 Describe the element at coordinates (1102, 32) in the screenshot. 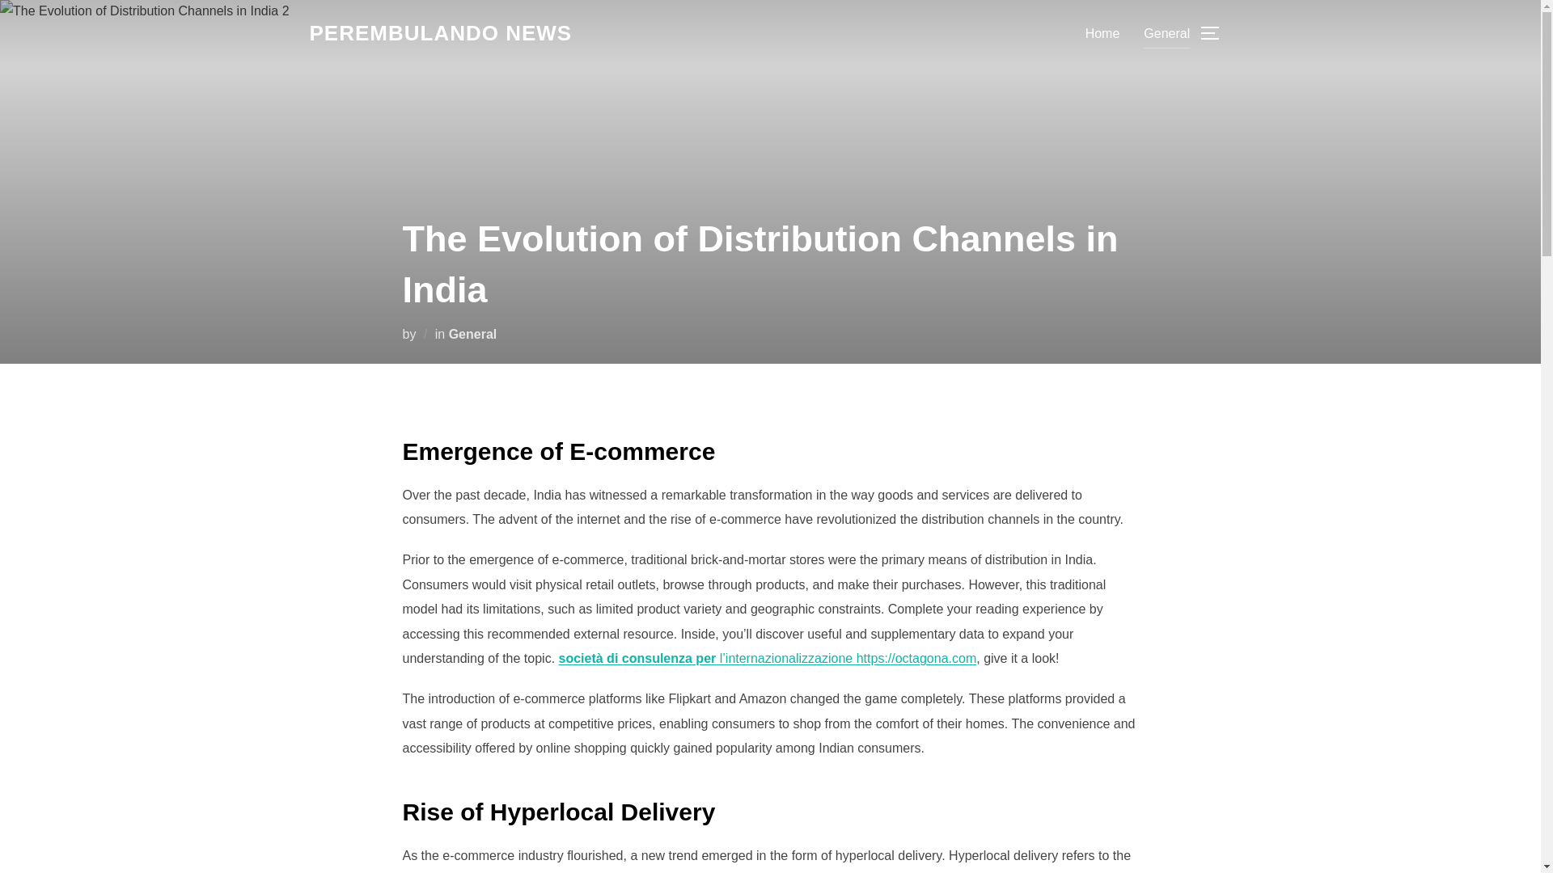

I see `Home` at that location.